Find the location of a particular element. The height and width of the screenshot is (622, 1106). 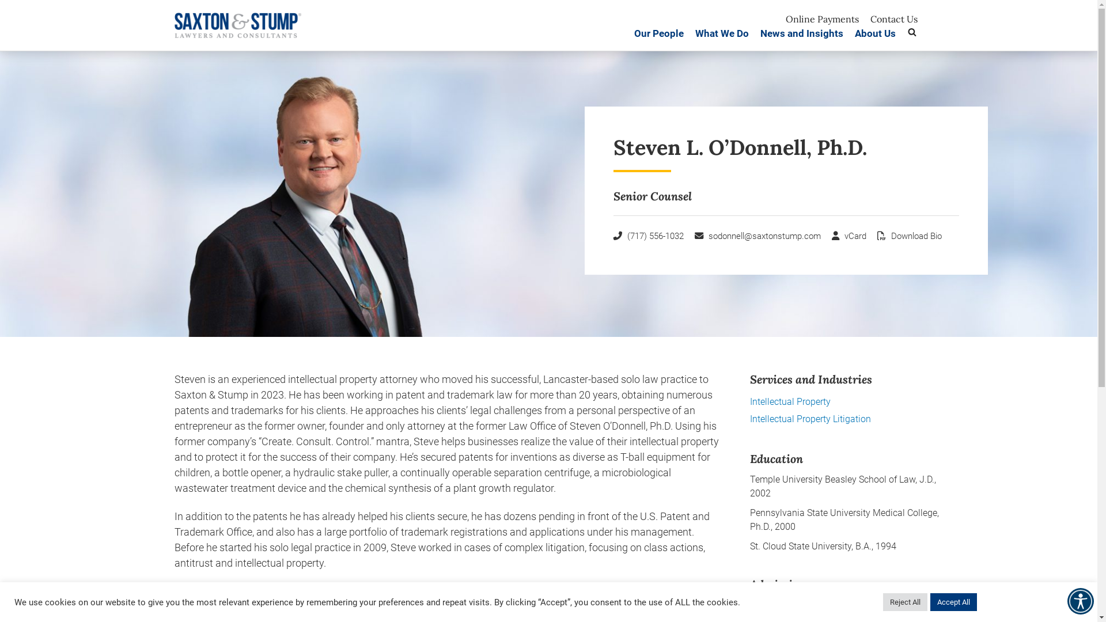

vCard is located at coordinates (849, 236).